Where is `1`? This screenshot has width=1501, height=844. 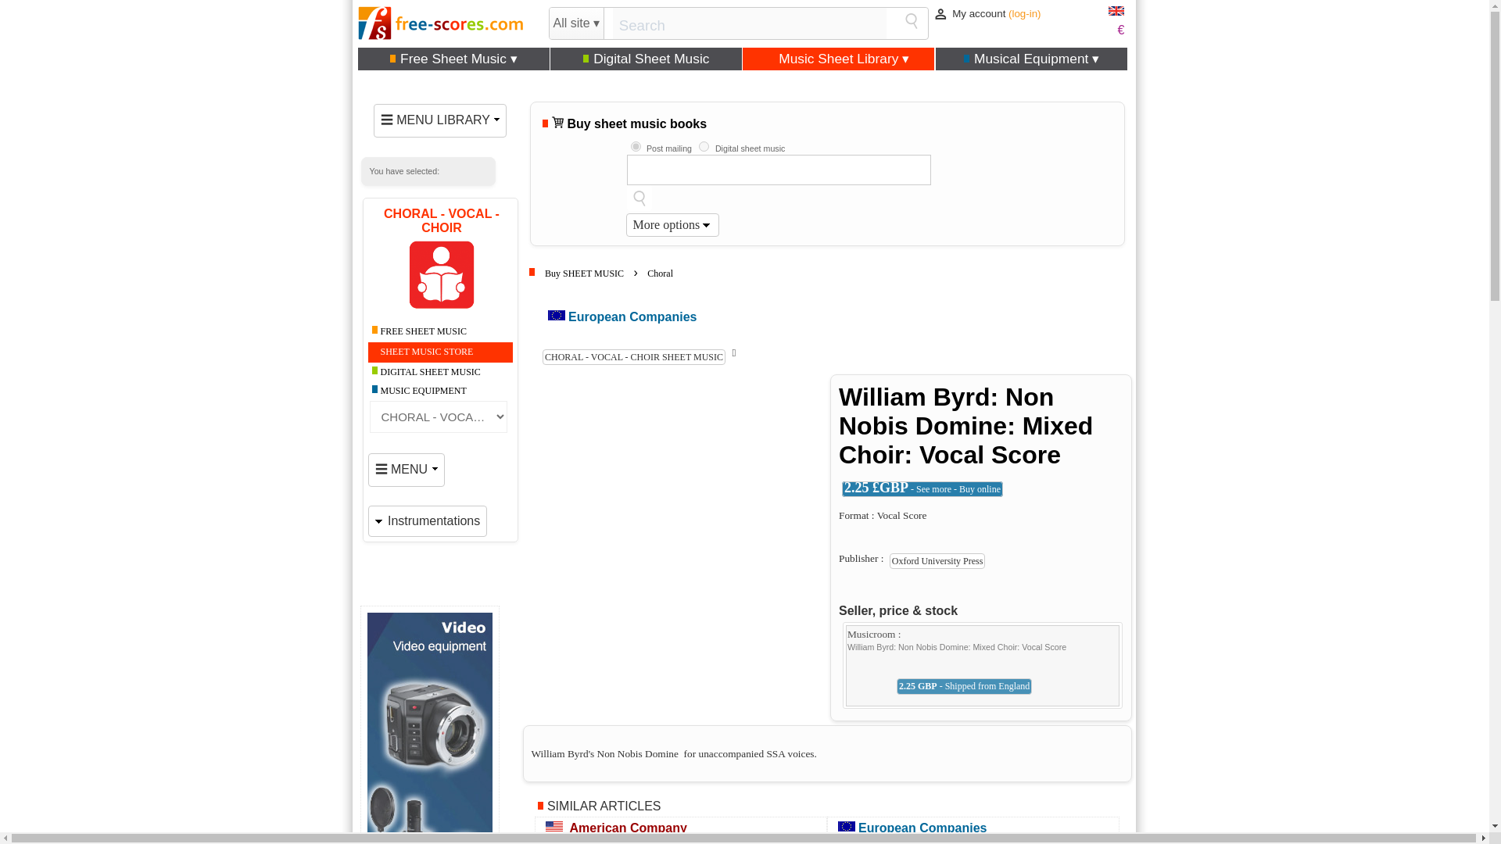
1 is located at coordinates (635, 147).